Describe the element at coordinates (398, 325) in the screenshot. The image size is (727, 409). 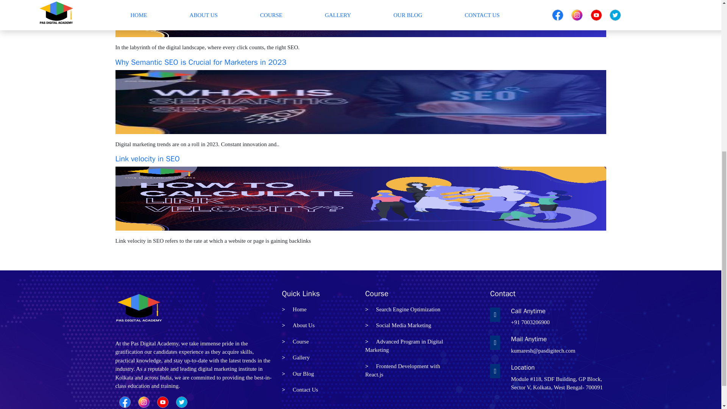
I see `Why Semantic SEO is Crucial for Marketers in 2023` at that location.